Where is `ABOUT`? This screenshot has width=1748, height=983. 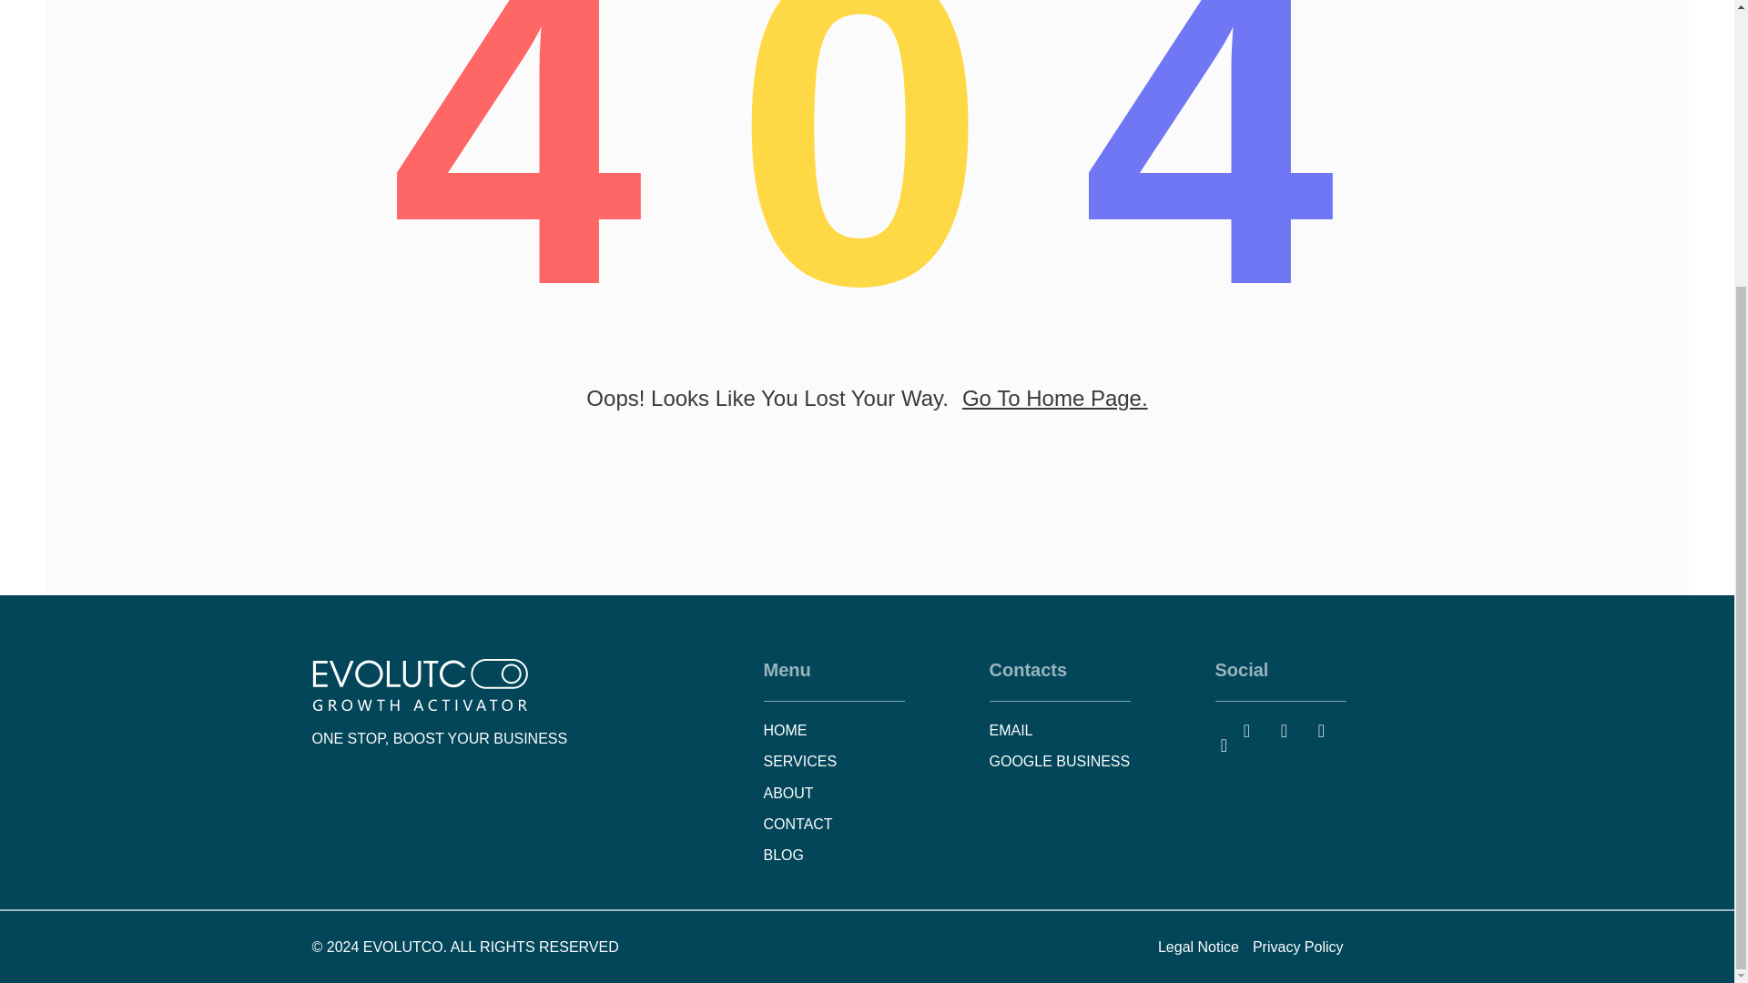 ABOUT is located at coordinates (866, 793).